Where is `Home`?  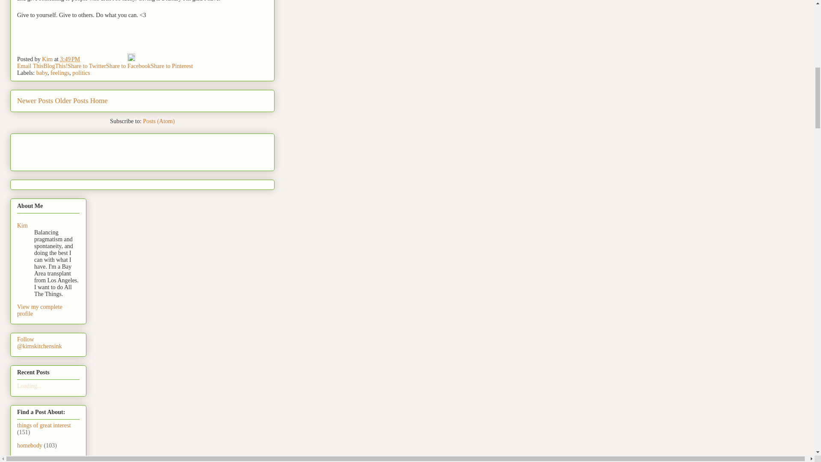
Home is located at coordinates (99, 101).